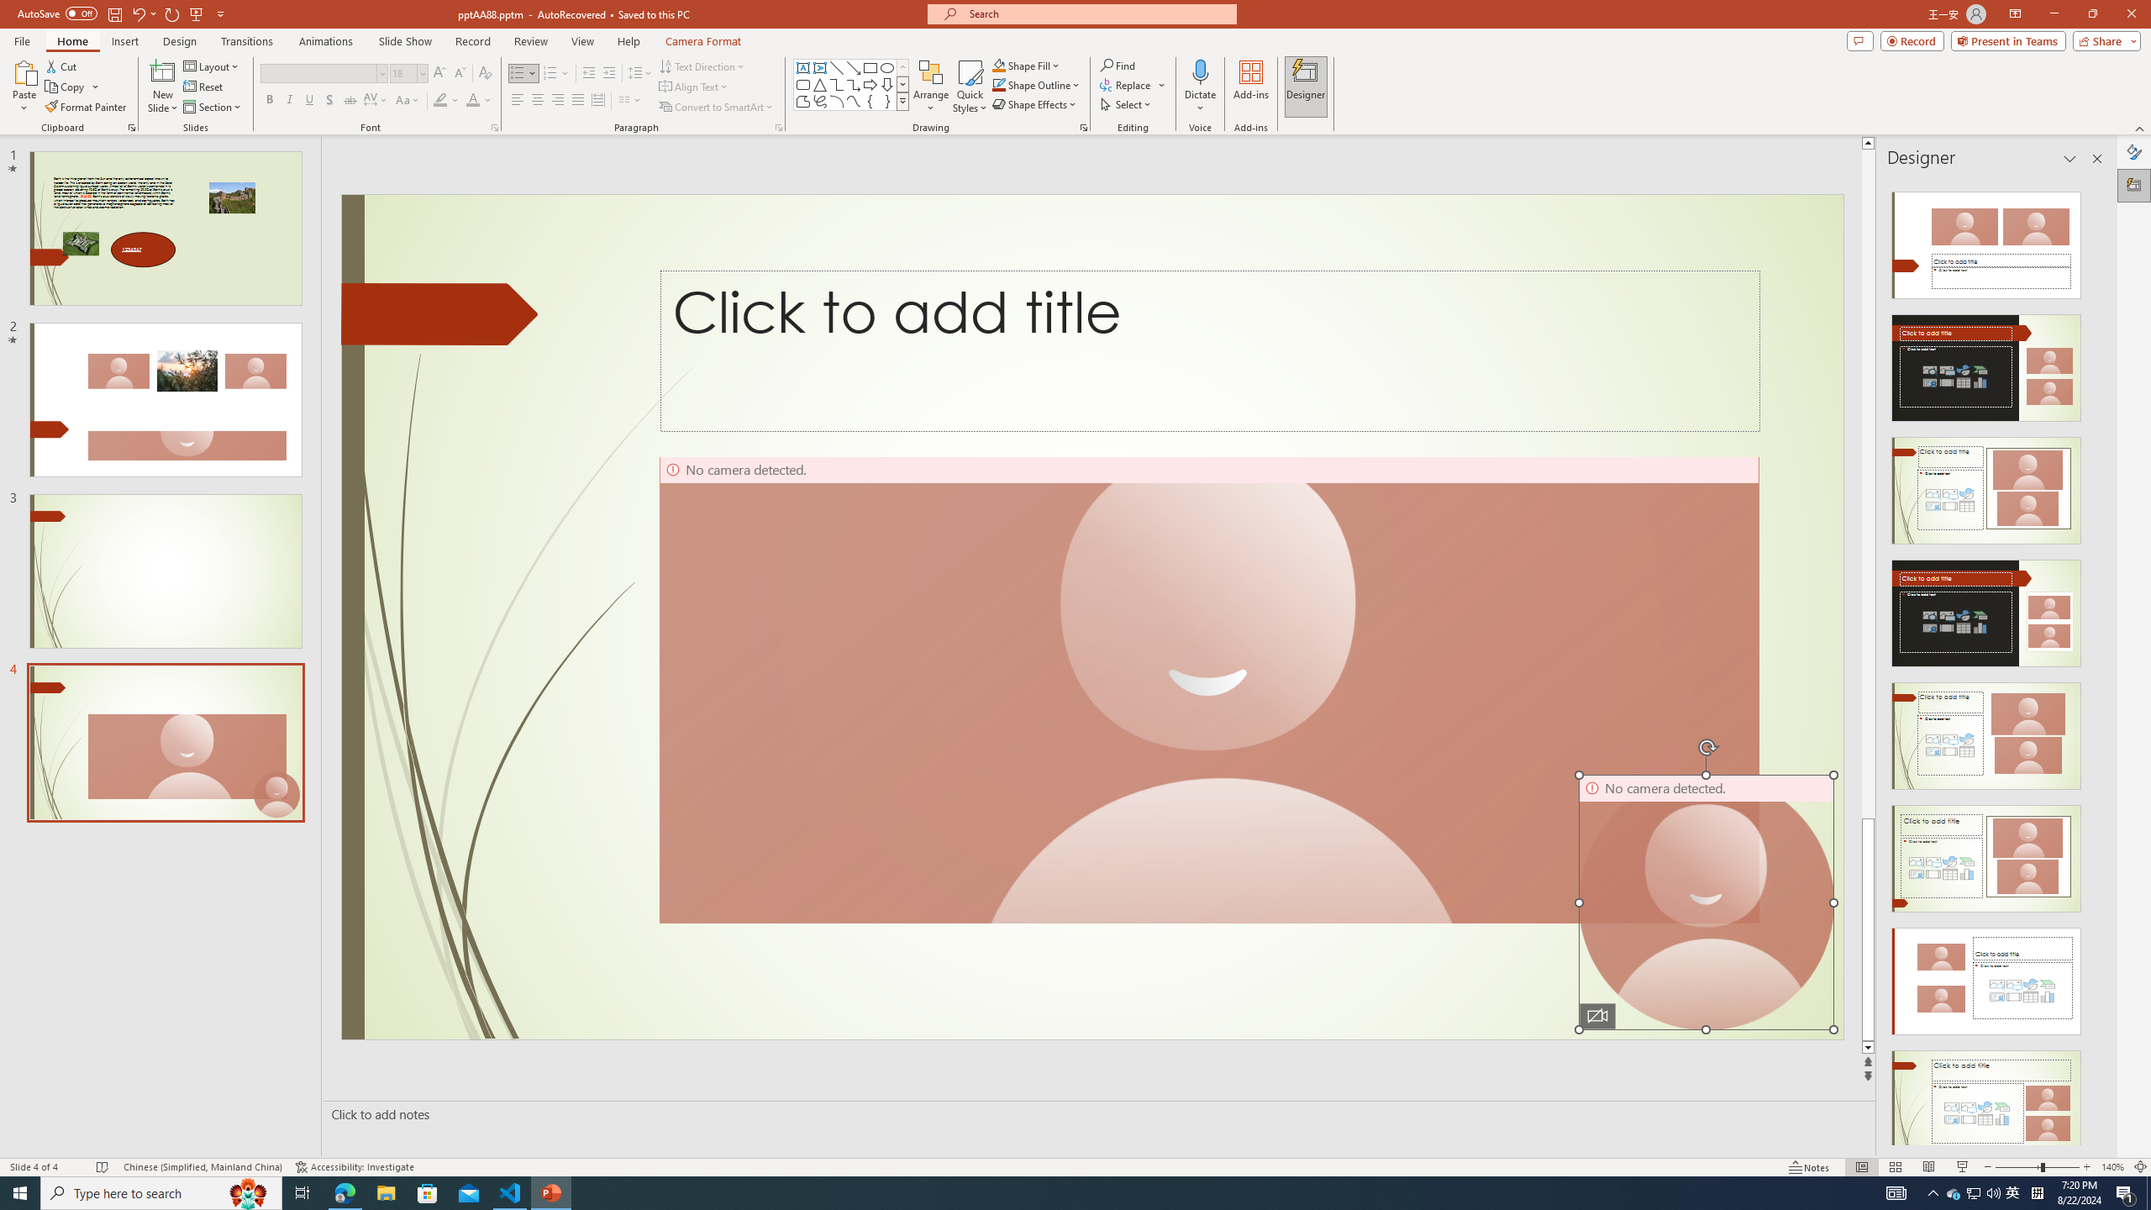  I want to click on Office Clipboard..., so click(131, 128).